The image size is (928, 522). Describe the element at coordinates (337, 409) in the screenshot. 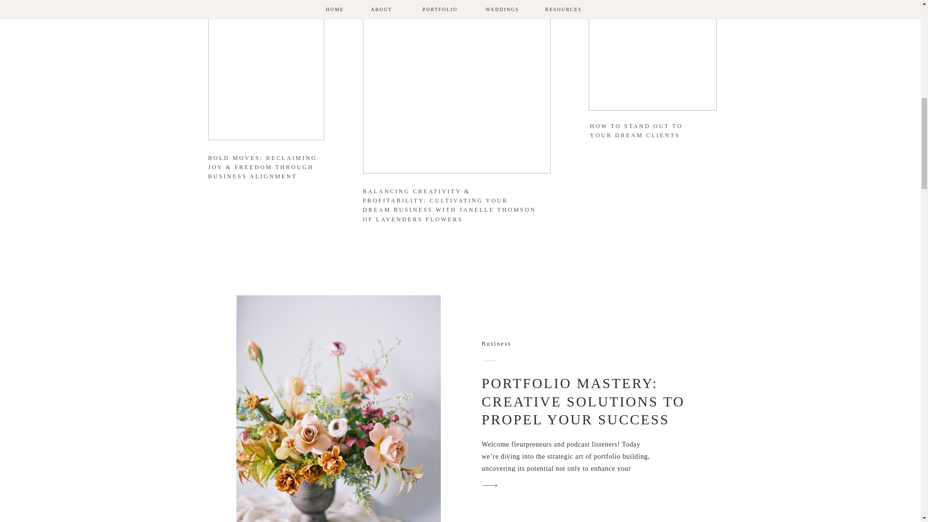

I see `Portfolio Mastery: Creative Solutions to Propel Your Success` at that location.